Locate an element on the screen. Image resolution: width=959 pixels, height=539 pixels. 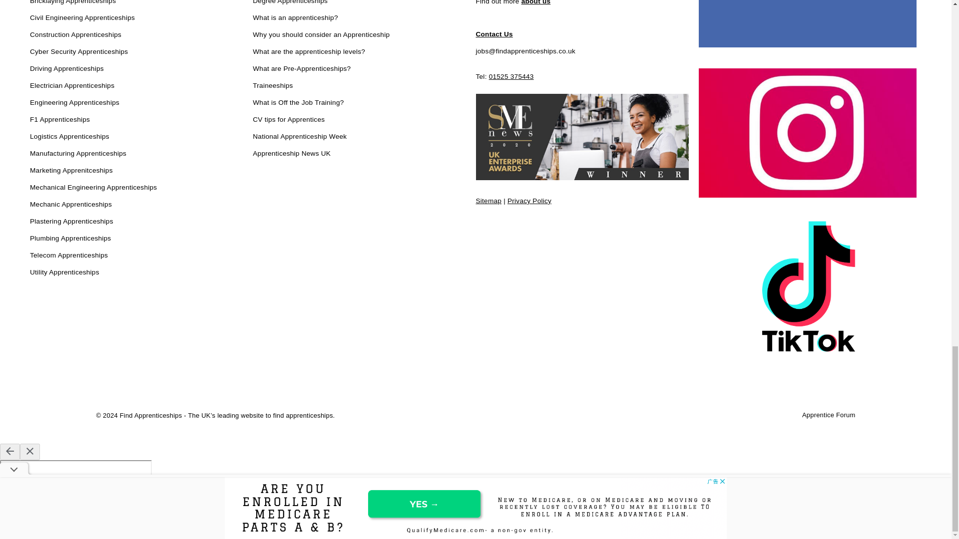
Engineering Apprenticeships is located at coordinates (74, 103).